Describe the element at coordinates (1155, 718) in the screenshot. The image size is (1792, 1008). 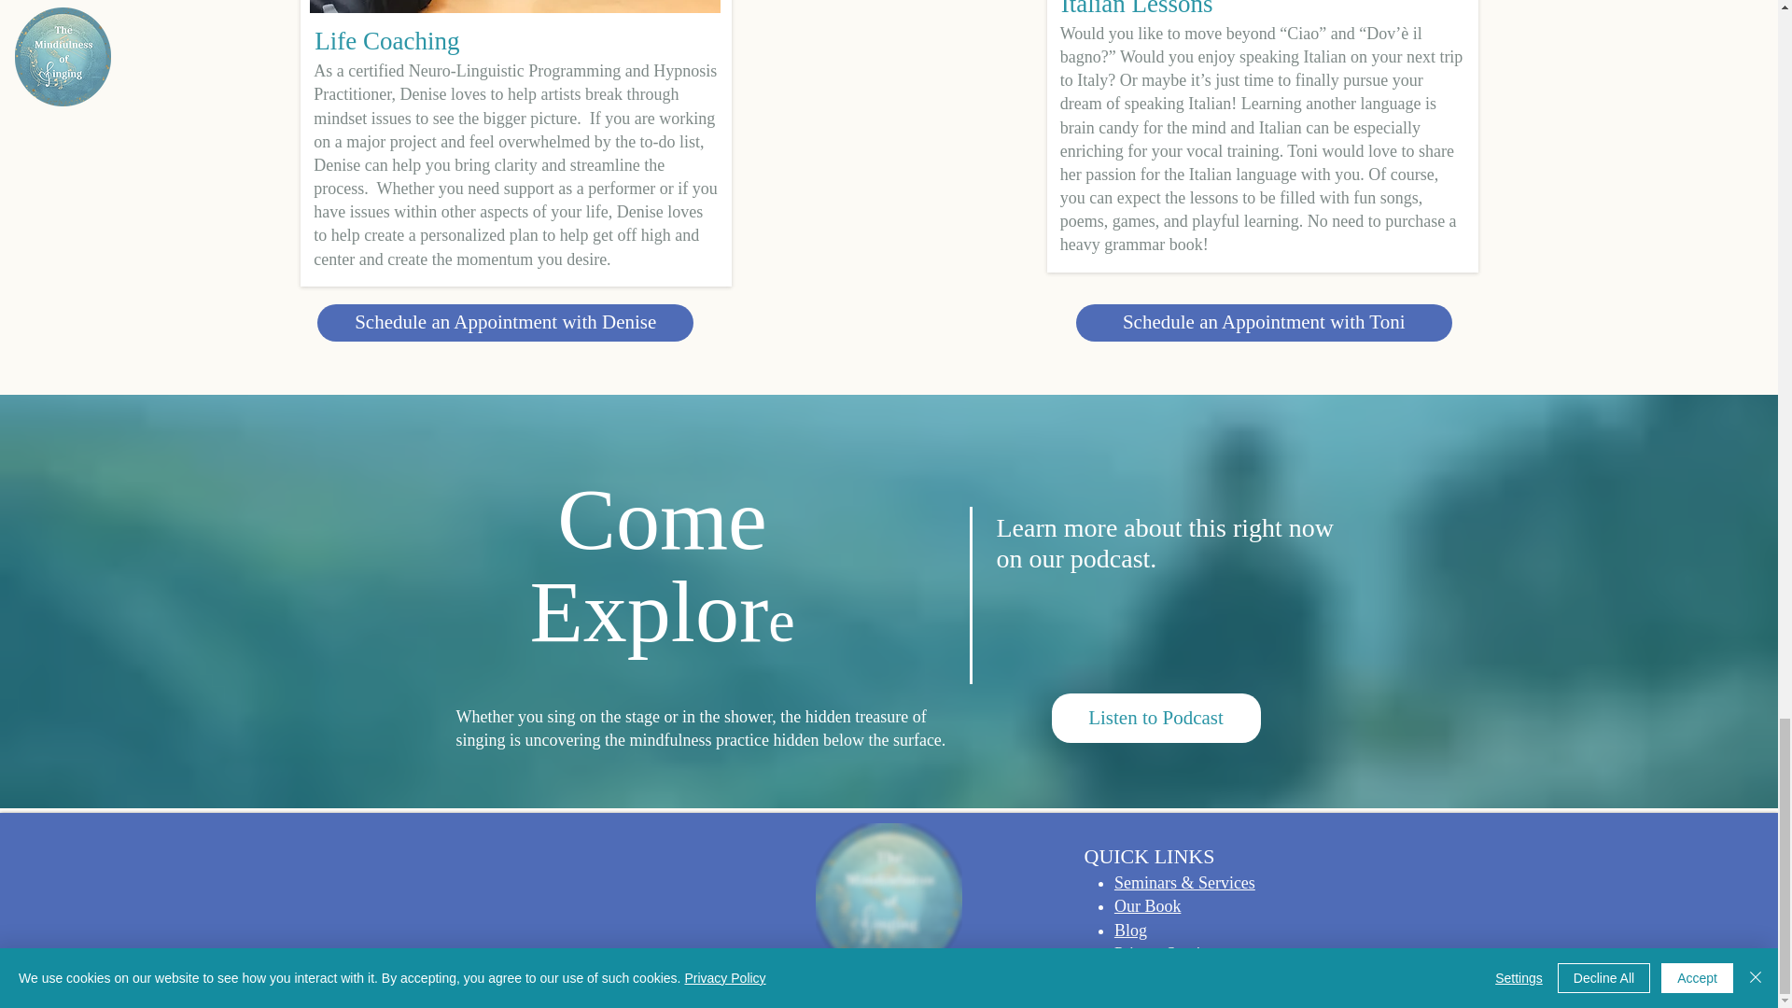
I see `Listen to Podcast` at that location.